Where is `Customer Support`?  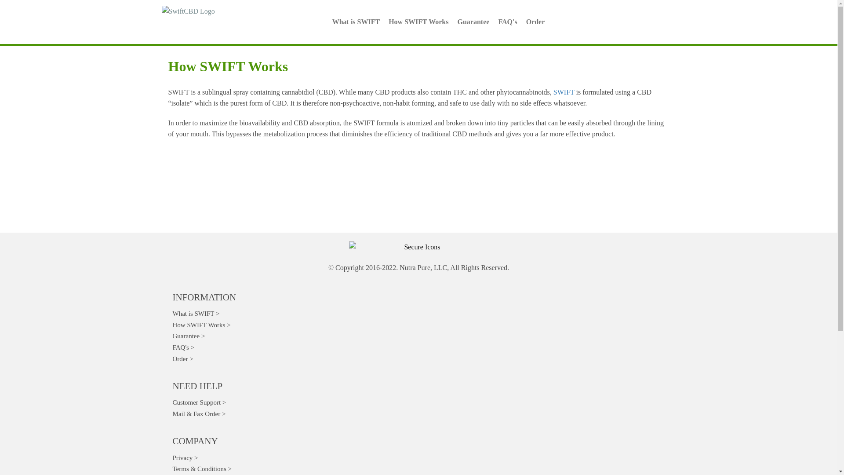 Customer Support is located at coordinates (199, 402).